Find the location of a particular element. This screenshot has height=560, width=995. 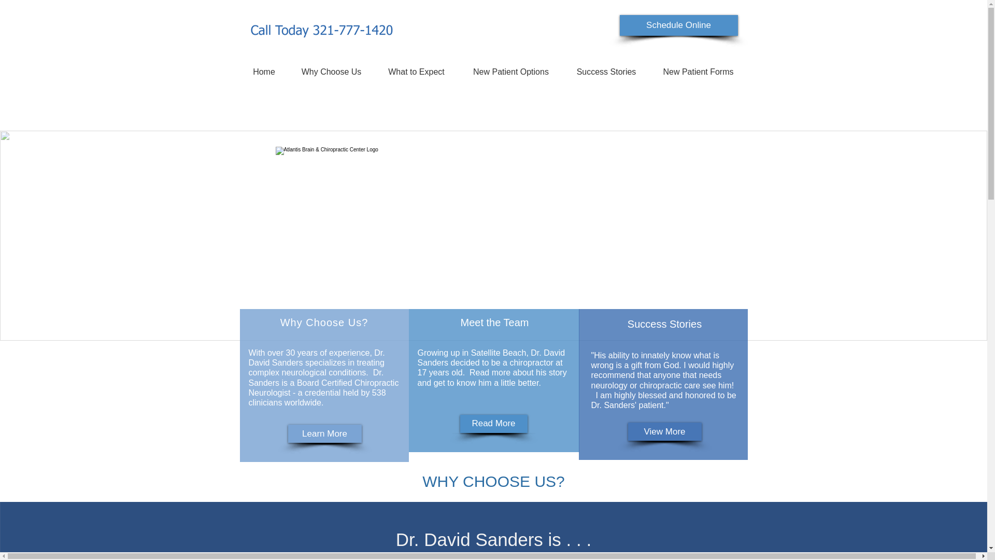

Read More is located at coordinates (493, 424).